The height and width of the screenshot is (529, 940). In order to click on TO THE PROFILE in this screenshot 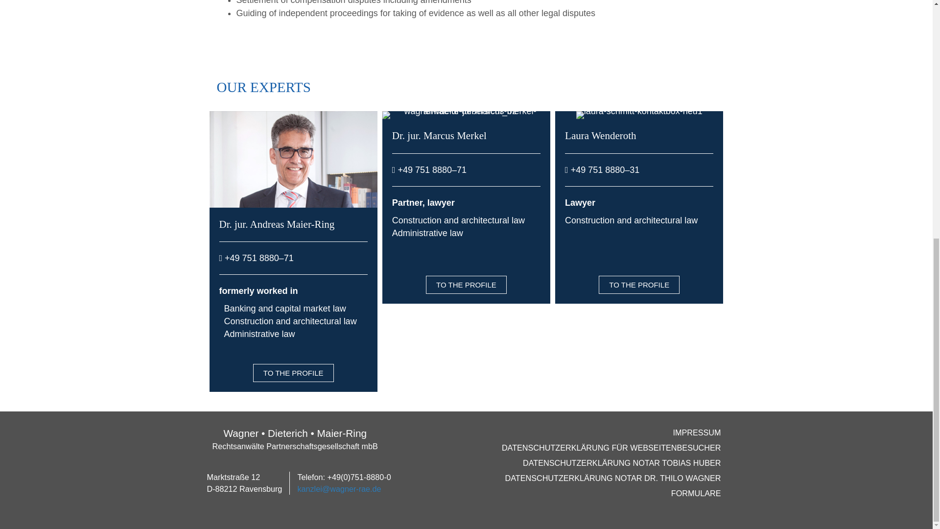, I will do `click(639, 285)`.